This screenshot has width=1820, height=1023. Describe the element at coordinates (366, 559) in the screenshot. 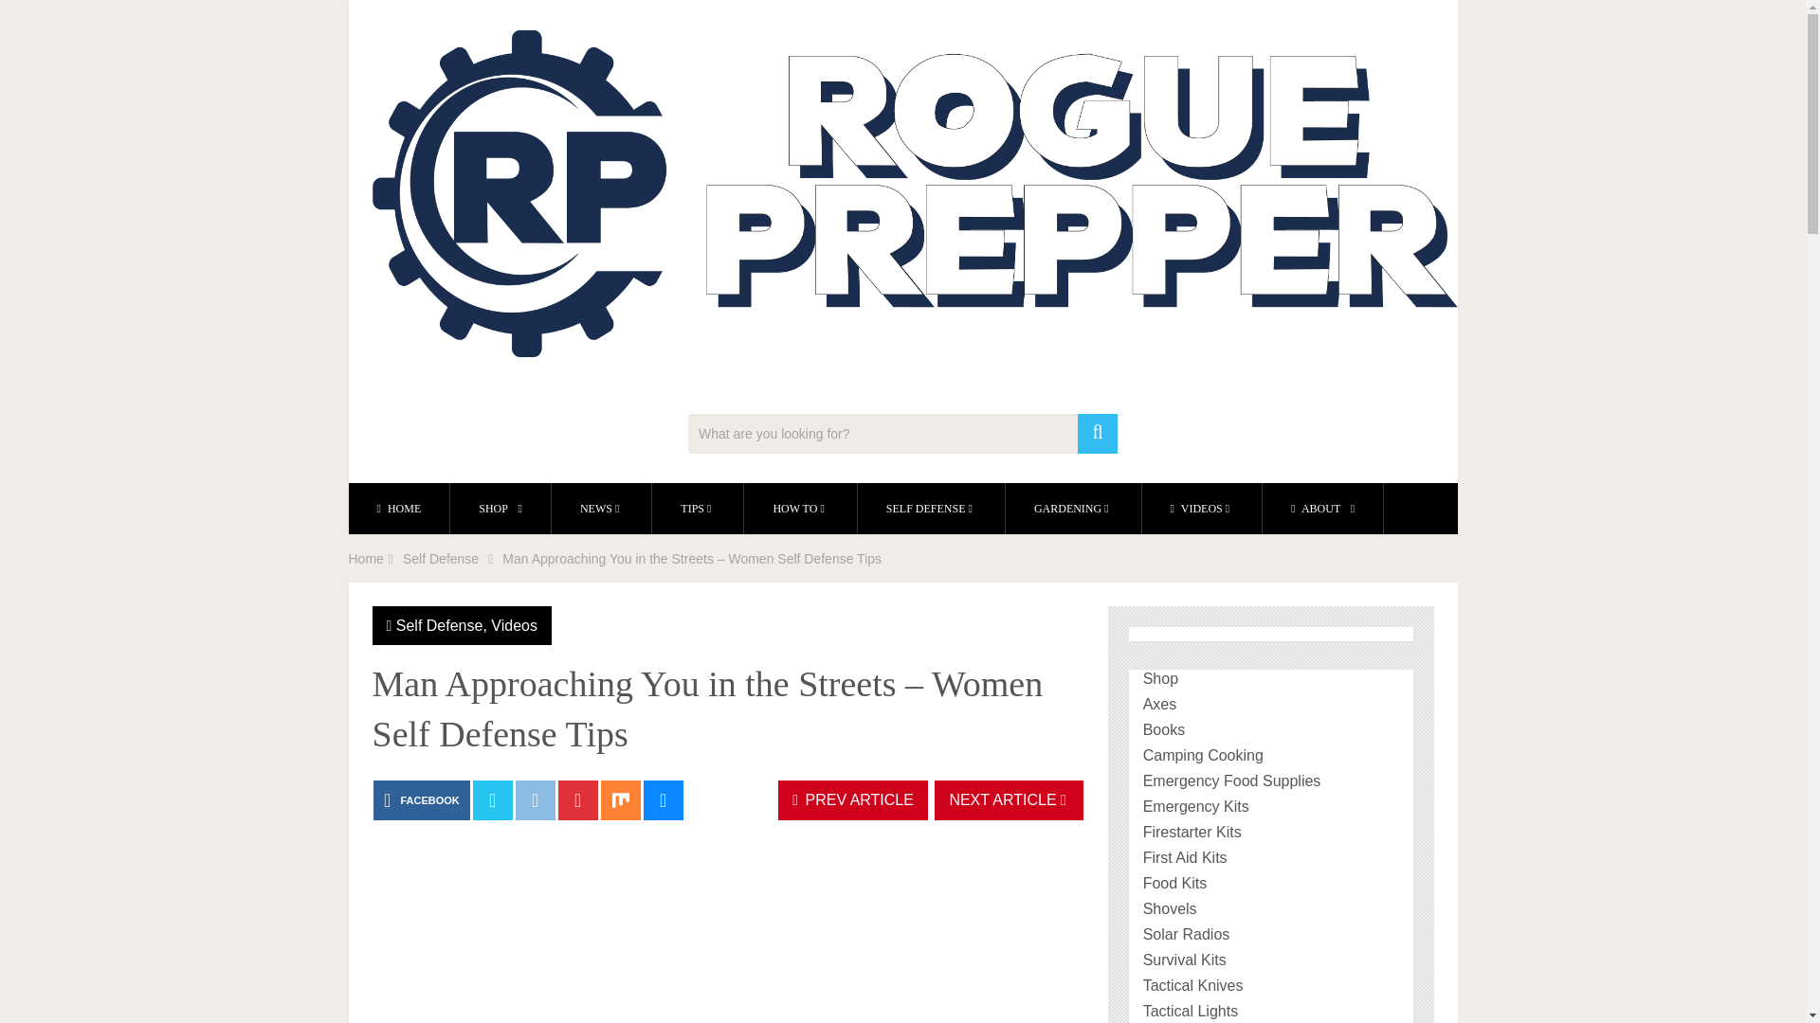

I see `Home` at that location.